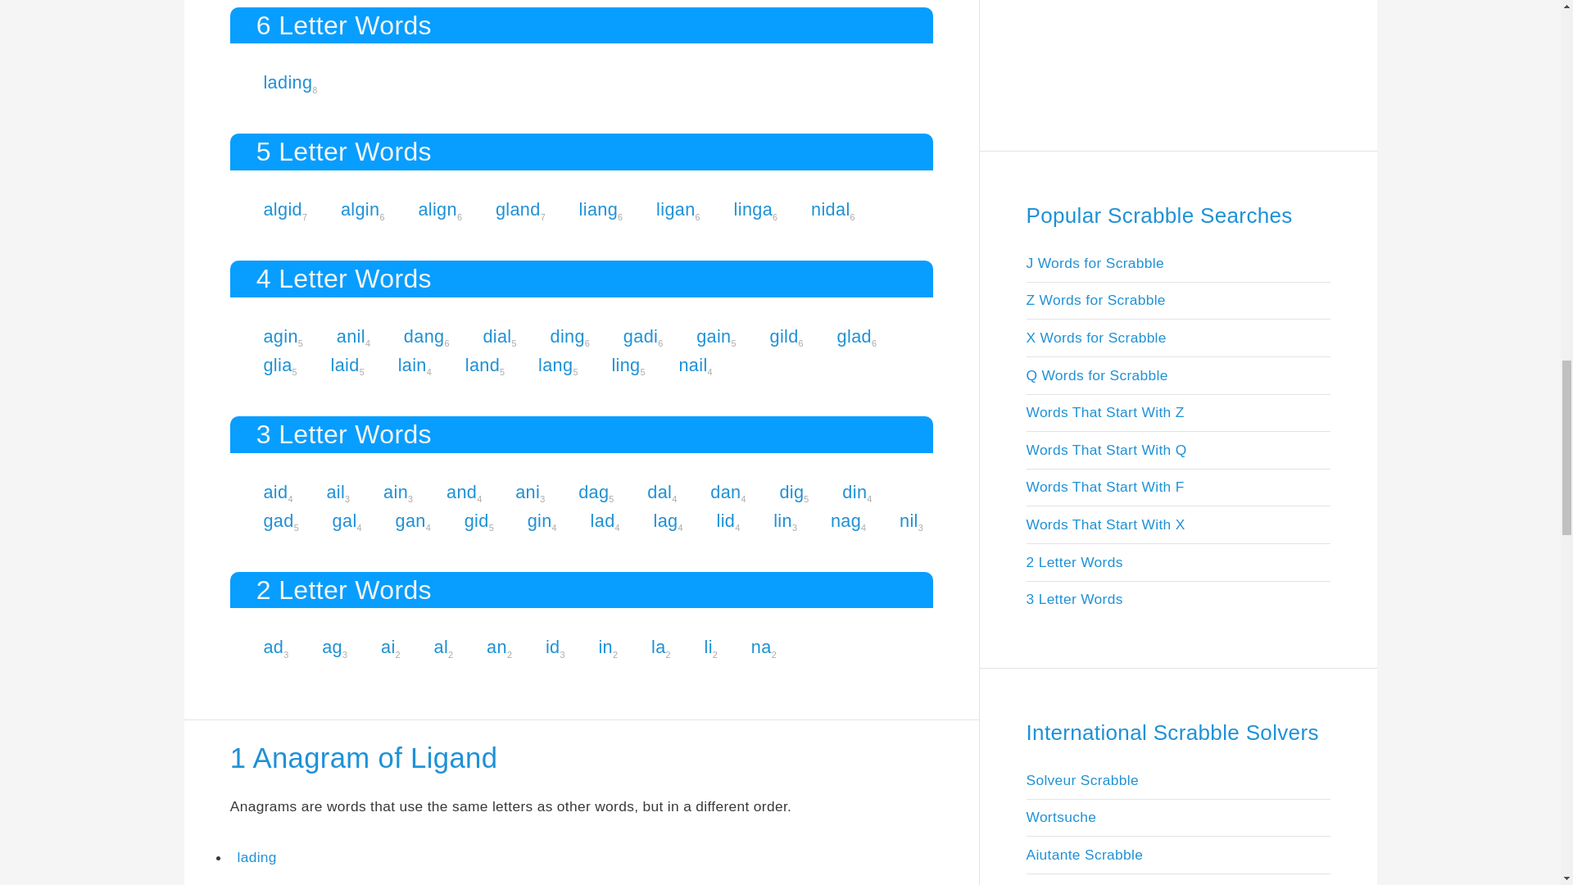 The image size is (1573, 885). I want to click on algin, so click(360, 209).